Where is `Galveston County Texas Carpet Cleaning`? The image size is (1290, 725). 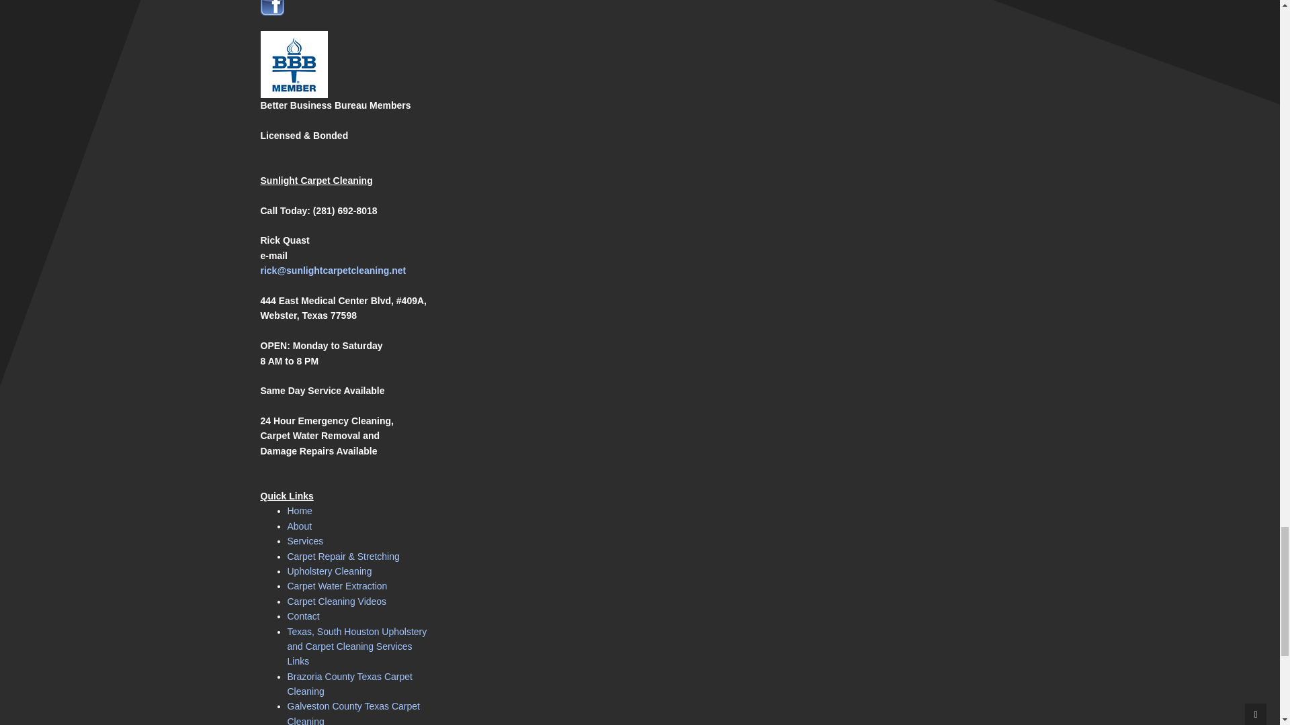
Galveston County Texas Carpet Cleaning is located at coordinates (353, 713).